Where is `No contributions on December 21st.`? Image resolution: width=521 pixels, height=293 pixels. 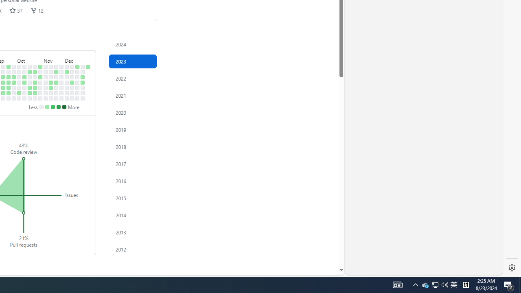 No contributions on December 21st. is located at coordinates (77, 88).